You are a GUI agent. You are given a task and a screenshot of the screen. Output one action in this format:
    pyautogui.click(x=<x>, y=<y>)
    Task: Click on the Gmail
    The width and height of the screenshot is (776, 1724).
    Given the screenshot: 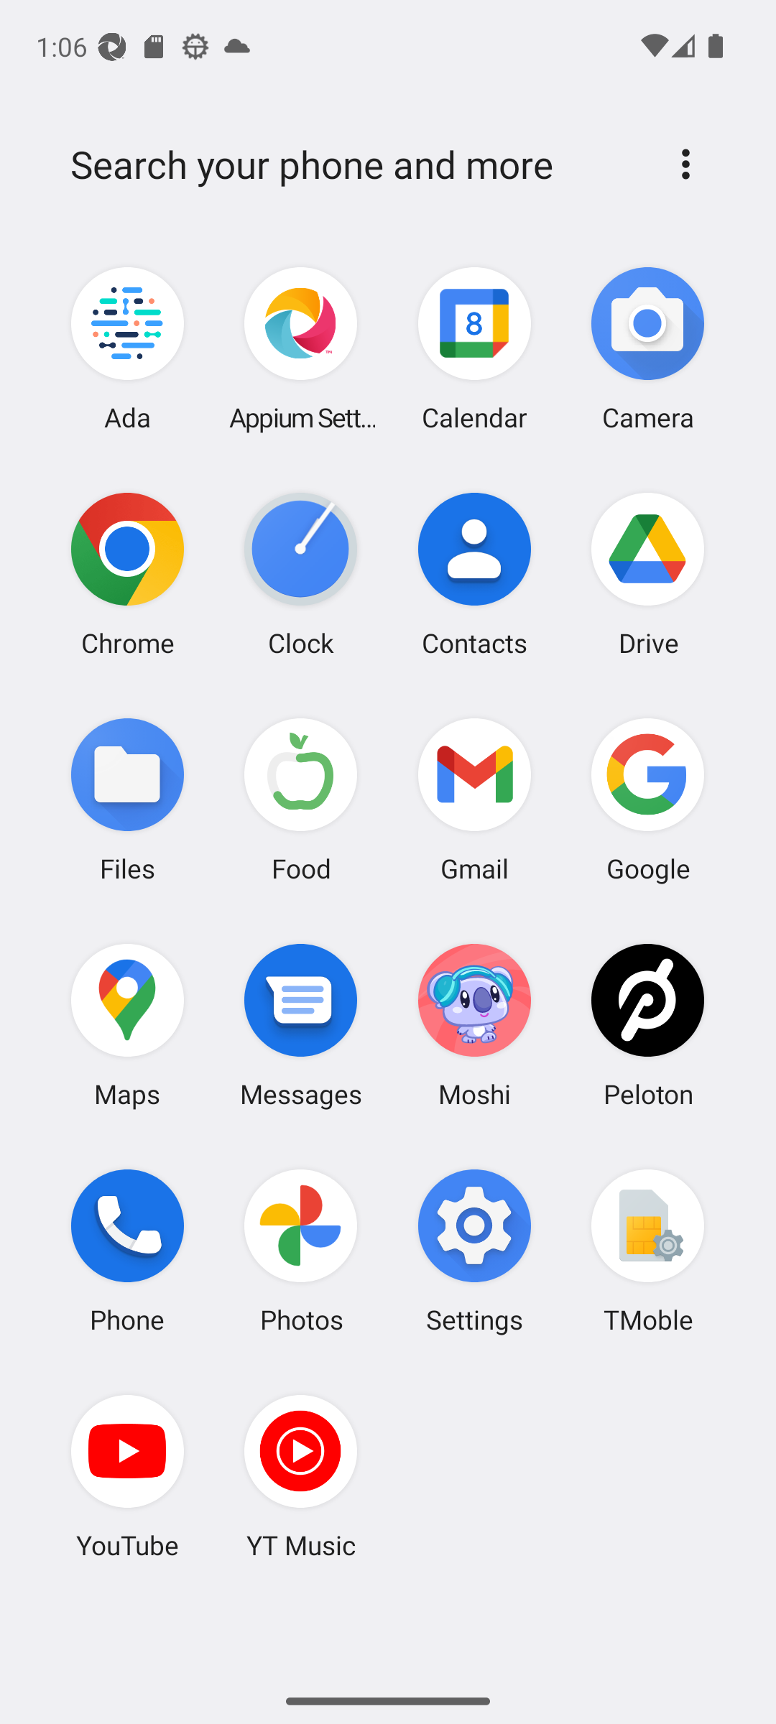 What is the action you would take?
    pyautogui.click(x=474, y=799)
    